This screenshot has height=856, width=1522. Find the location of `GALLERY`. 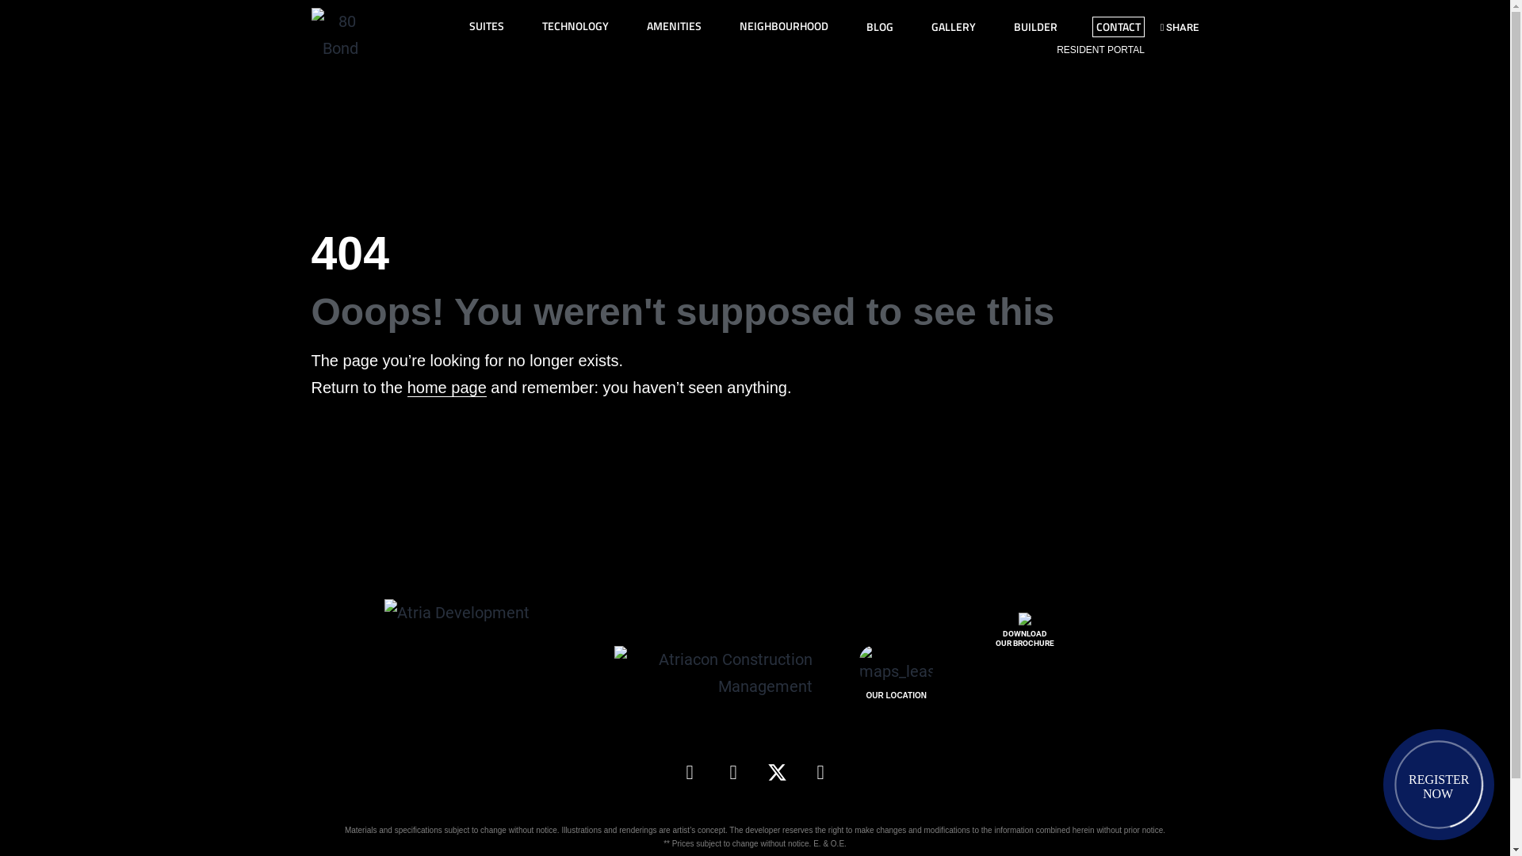

GALLERY is located at coordinates (954, 27).